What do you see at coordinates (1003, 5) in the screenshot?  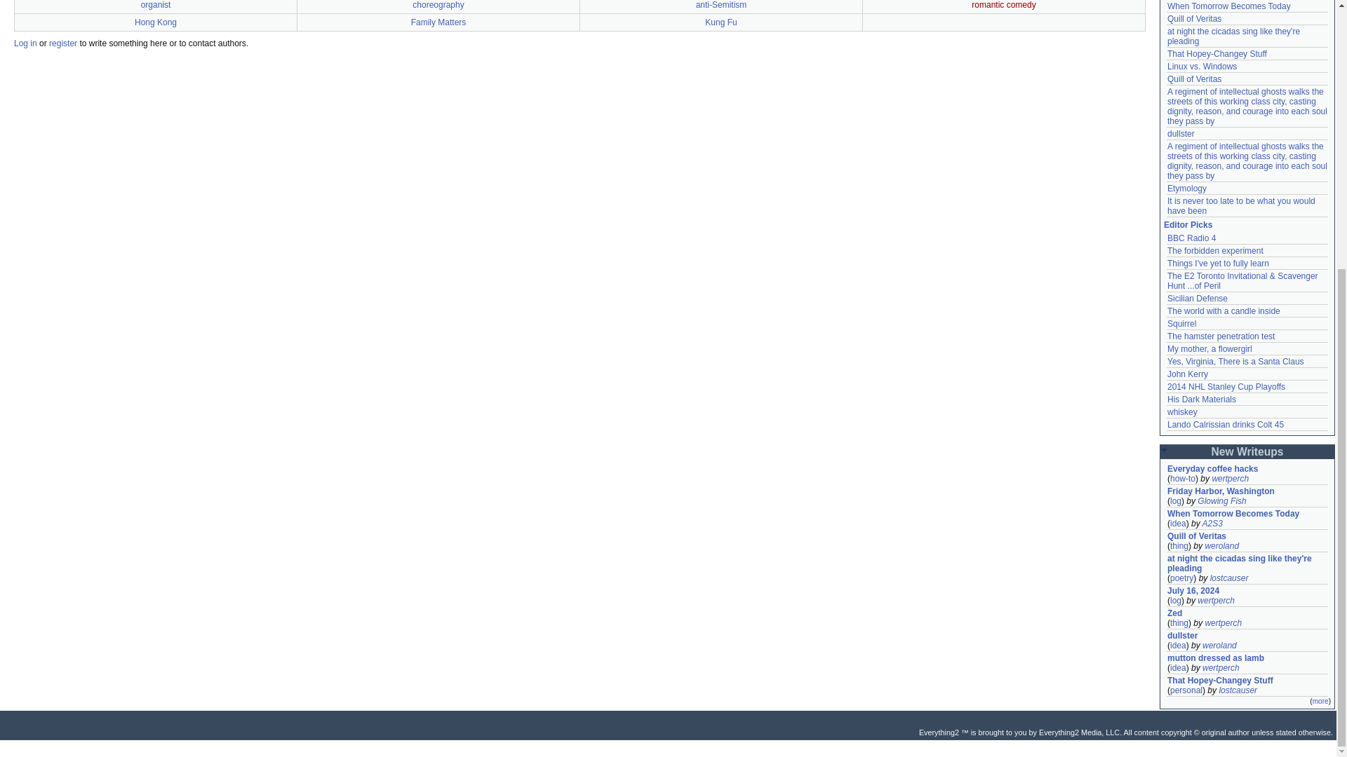 I see `romantic comedy` at bounding box center [1003, 5].